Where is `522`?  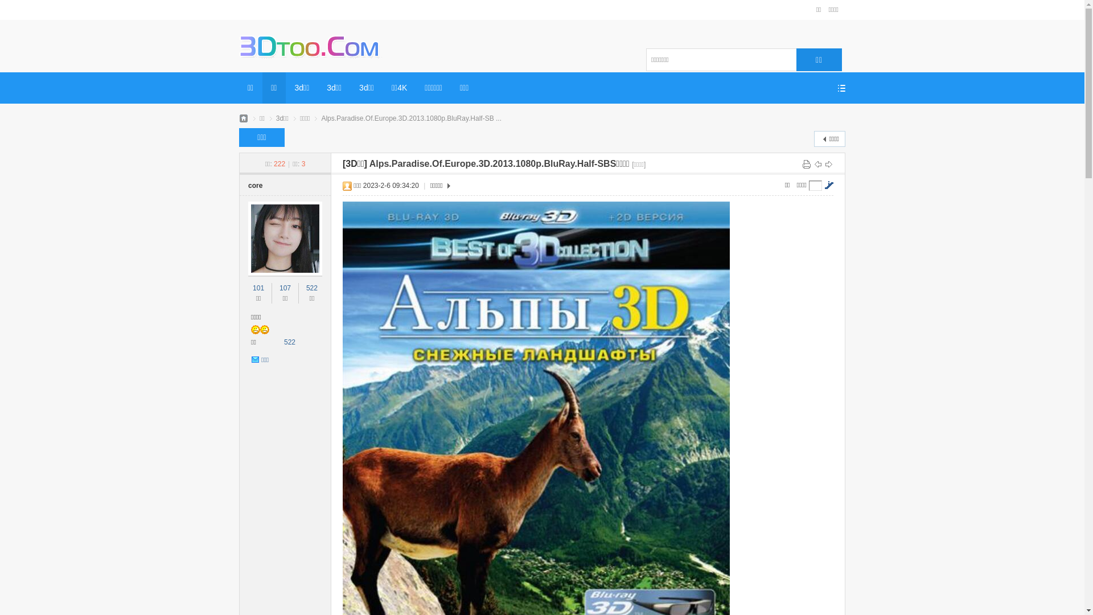 522 is located at coordinates (290, 342).